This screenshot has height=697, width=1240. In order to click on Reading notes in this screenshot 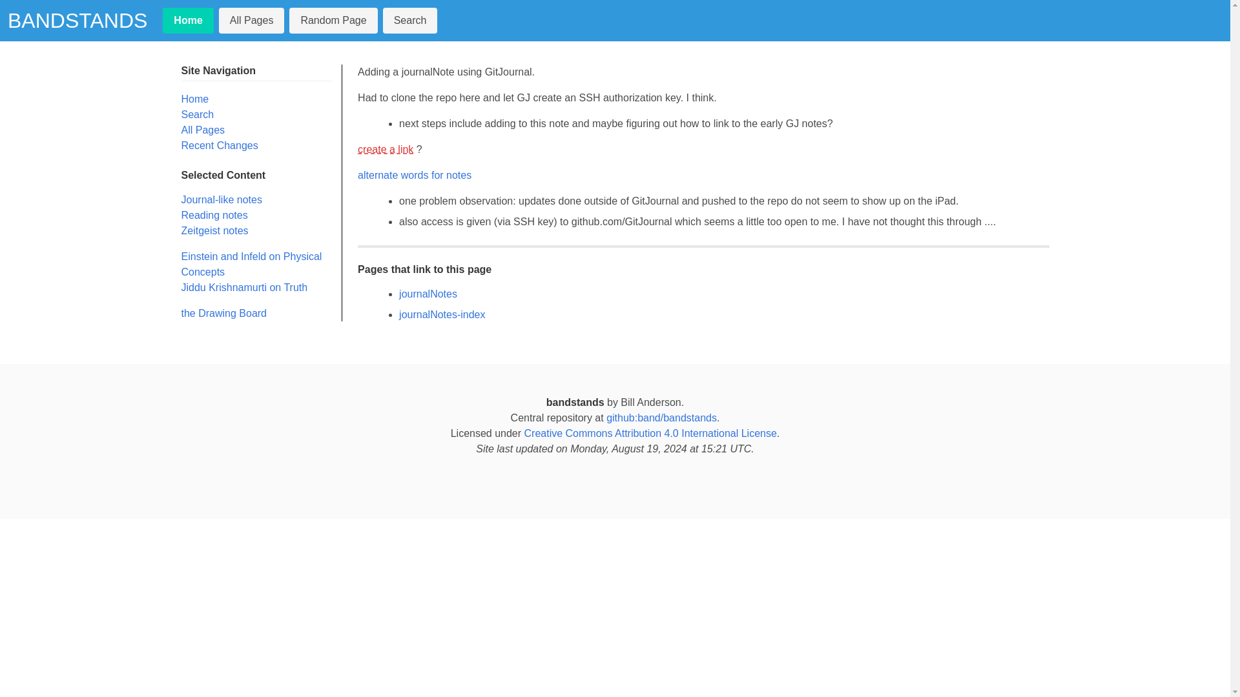, I will do `click(214, 216)`.